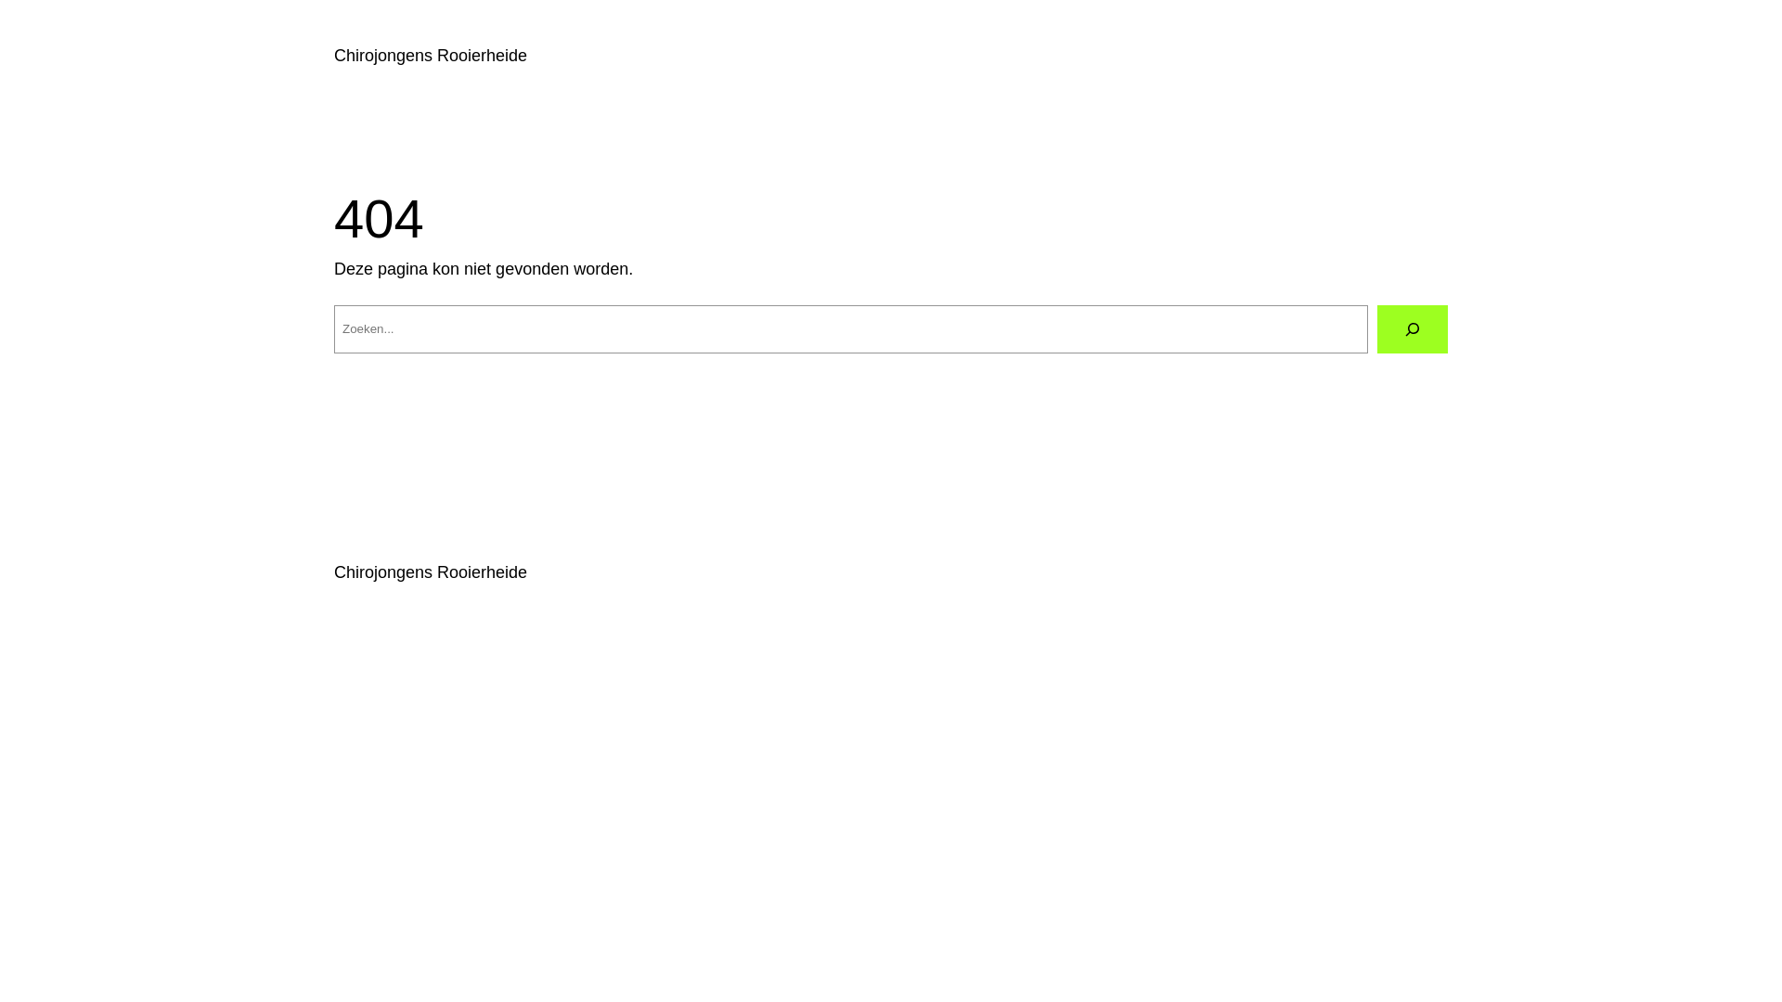 The height and width of the screenshot is (1002, 1782). I want to click on Chirojongens Rooierheide, so click(431, 572).